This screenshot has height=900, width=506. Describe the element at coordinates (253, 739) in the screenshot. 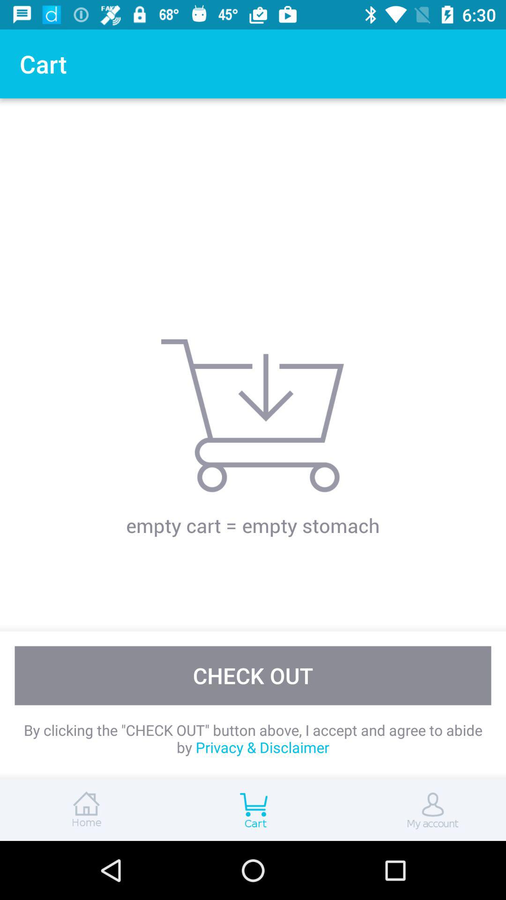

I see `press icon below check out` at that location.